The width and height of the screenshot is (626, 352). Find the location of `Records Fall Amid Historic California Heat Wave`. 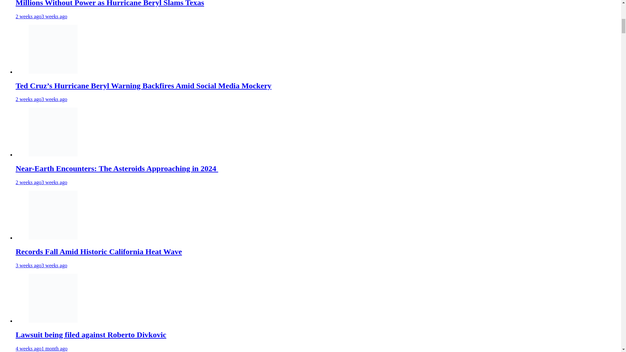

Records Fall Amid Historic California Heat Wave is located at coordinates (53, 215).